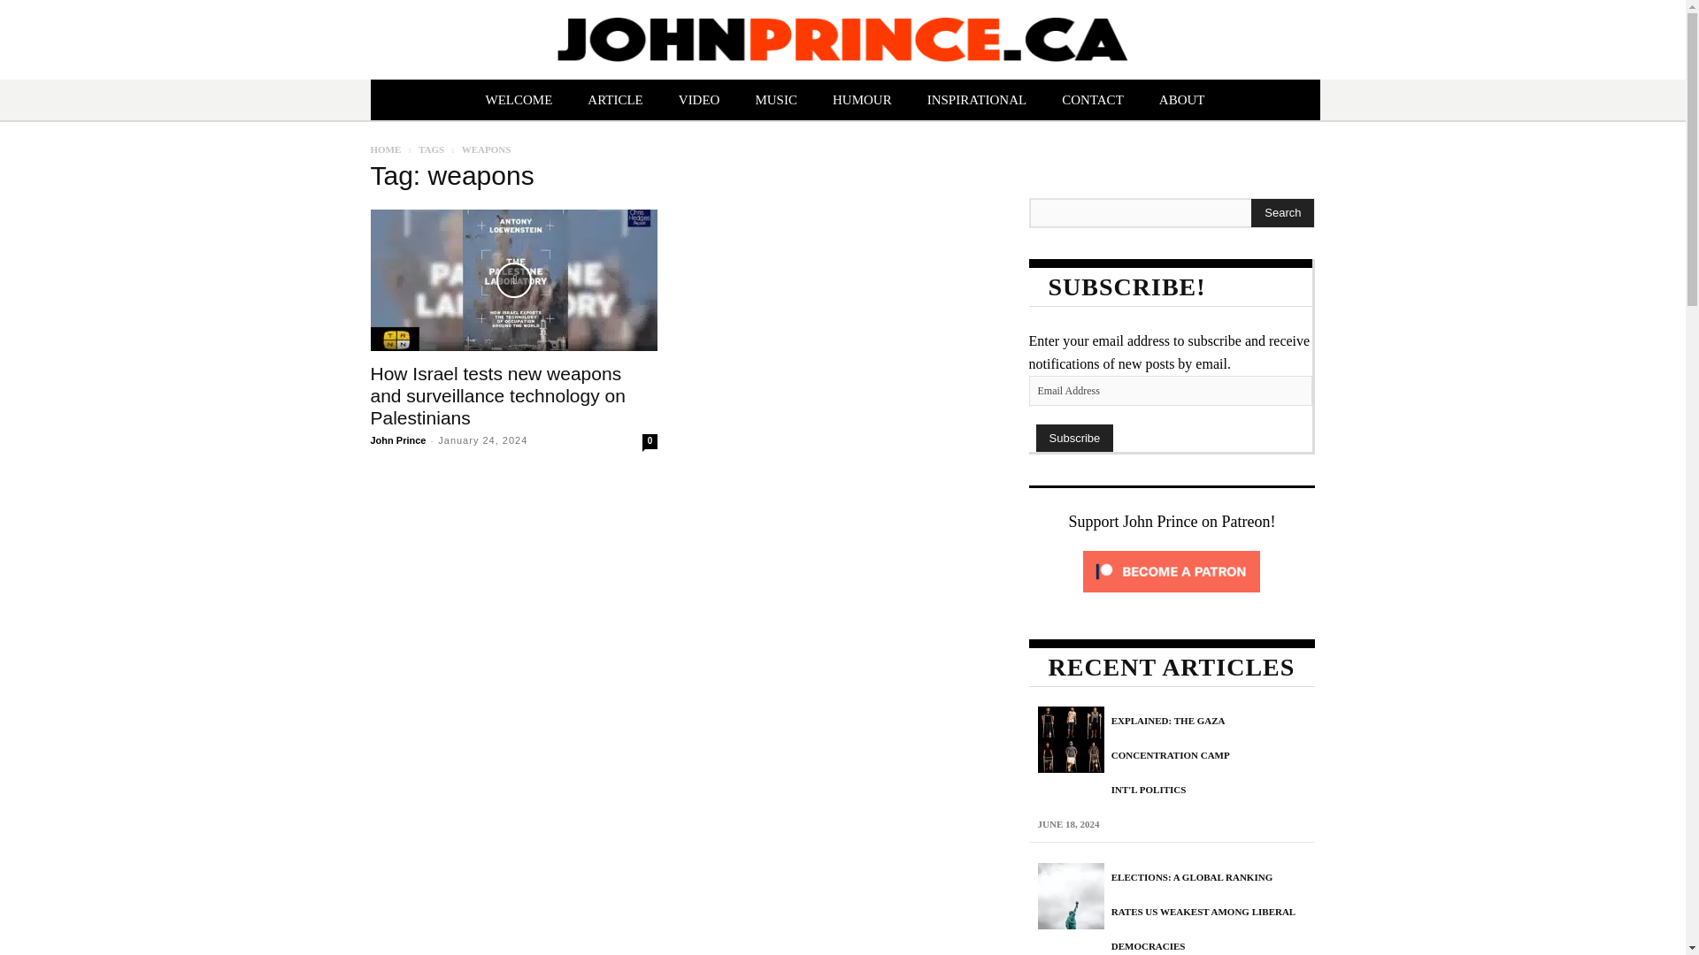  I want to click on INT'L POLITICS, so click(1149, 789).